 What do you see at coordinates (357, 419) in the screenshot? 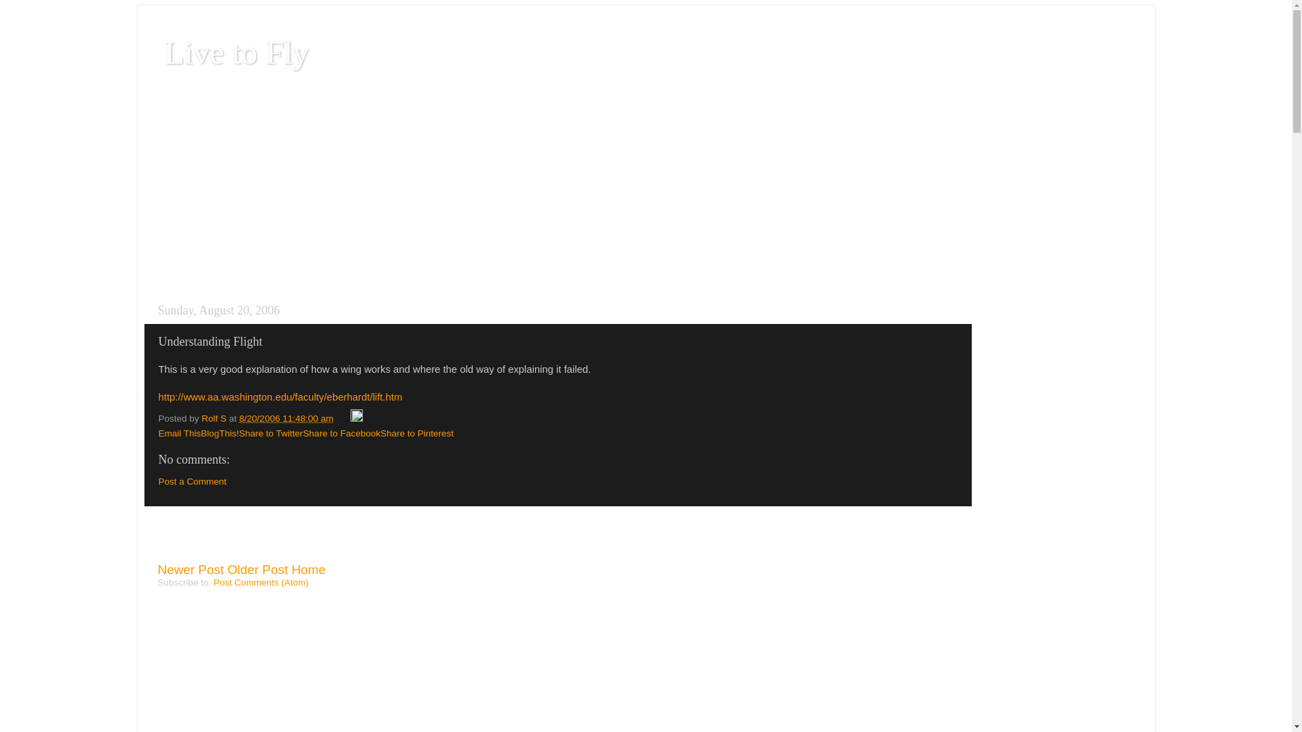
I see `Edit Post` at bounding box center [357, 419].